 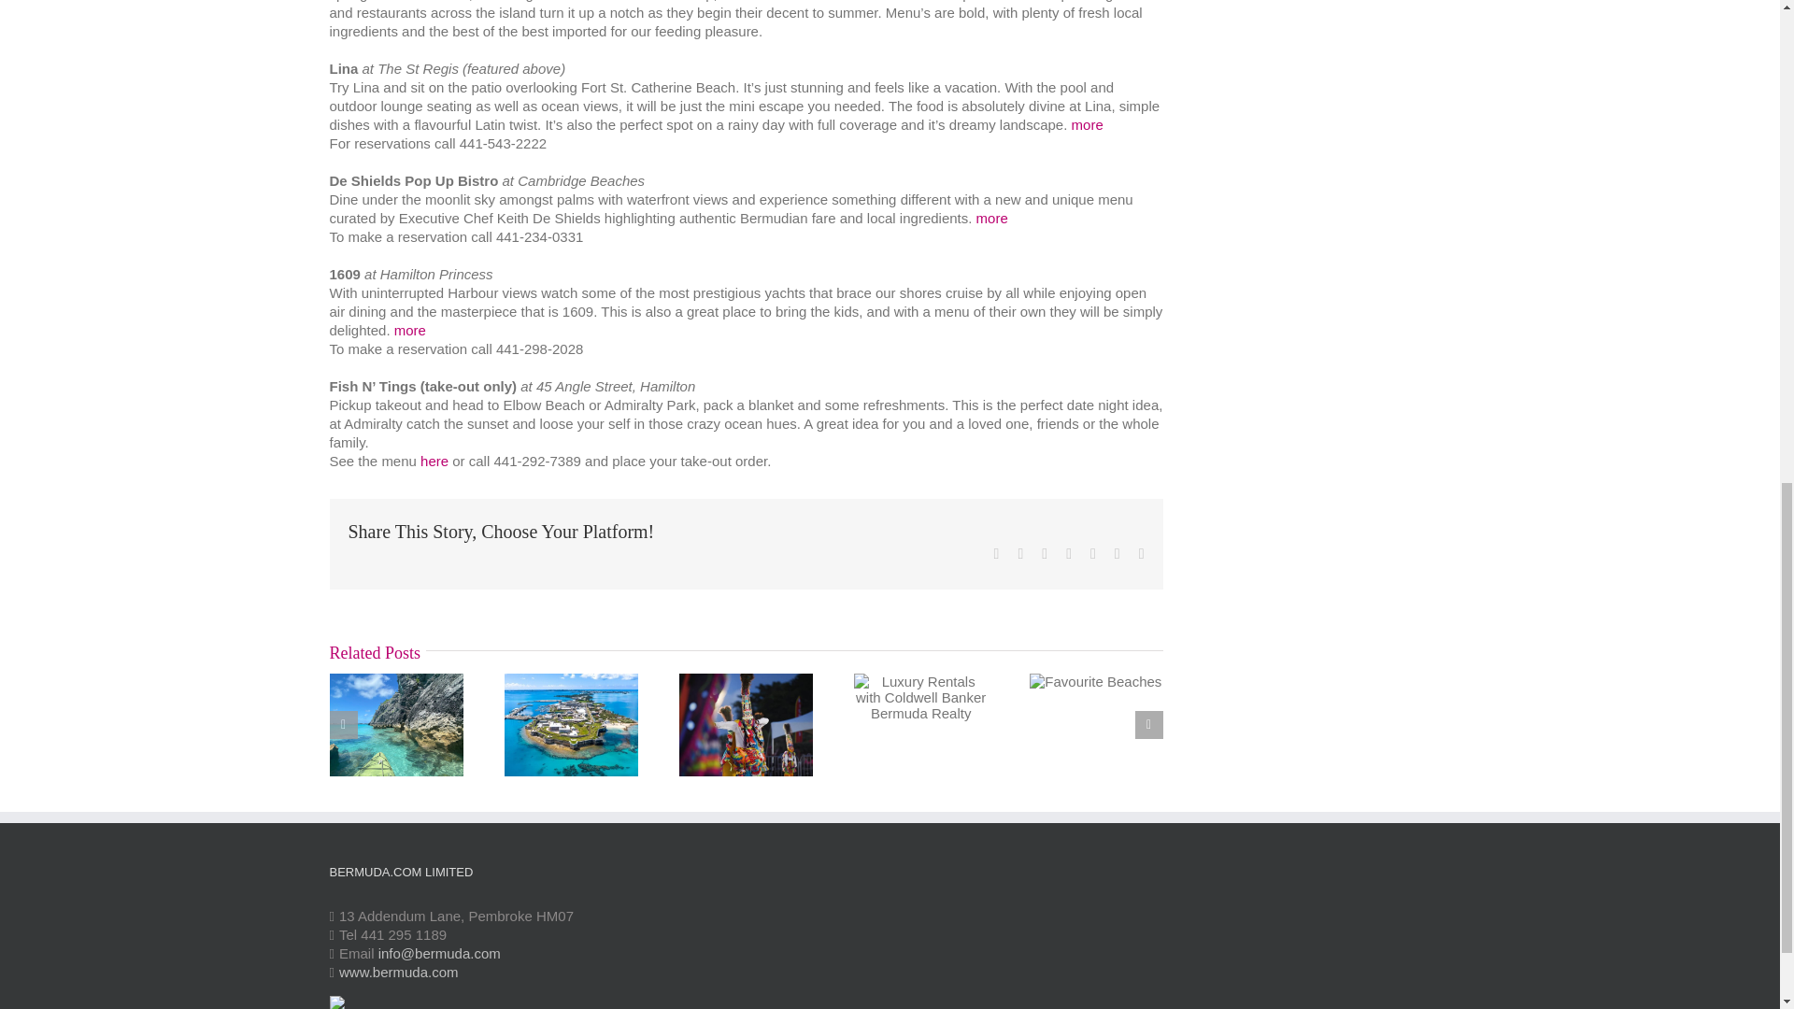 What do you see at coordinates (1019, 553) in the screenshot?
I see `Twitter` at bounding box center [1019, 553].